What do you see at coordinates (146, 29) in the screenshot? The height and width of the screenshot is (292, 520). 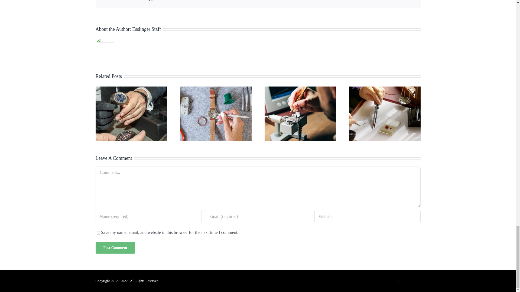 I see `Posts by Esslinger Staff` at bounding box center [146, 29].